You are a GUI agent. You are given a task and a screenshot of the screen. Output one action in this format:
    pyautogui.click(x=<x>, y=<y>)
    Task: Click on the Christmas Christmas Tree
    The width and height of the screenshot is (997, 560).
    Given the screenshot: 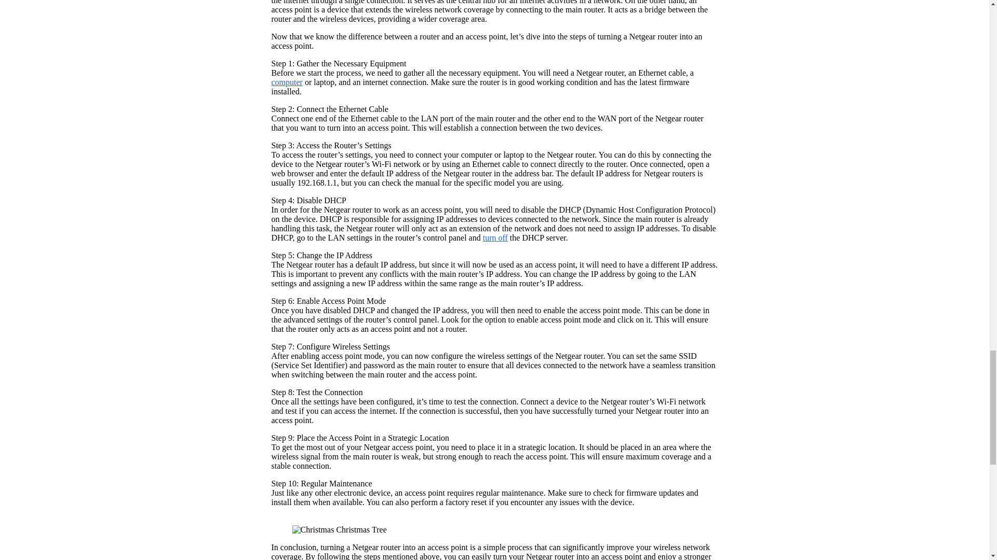 What is the action you would take?
    pyautogui.click(x=339, y=530)
    